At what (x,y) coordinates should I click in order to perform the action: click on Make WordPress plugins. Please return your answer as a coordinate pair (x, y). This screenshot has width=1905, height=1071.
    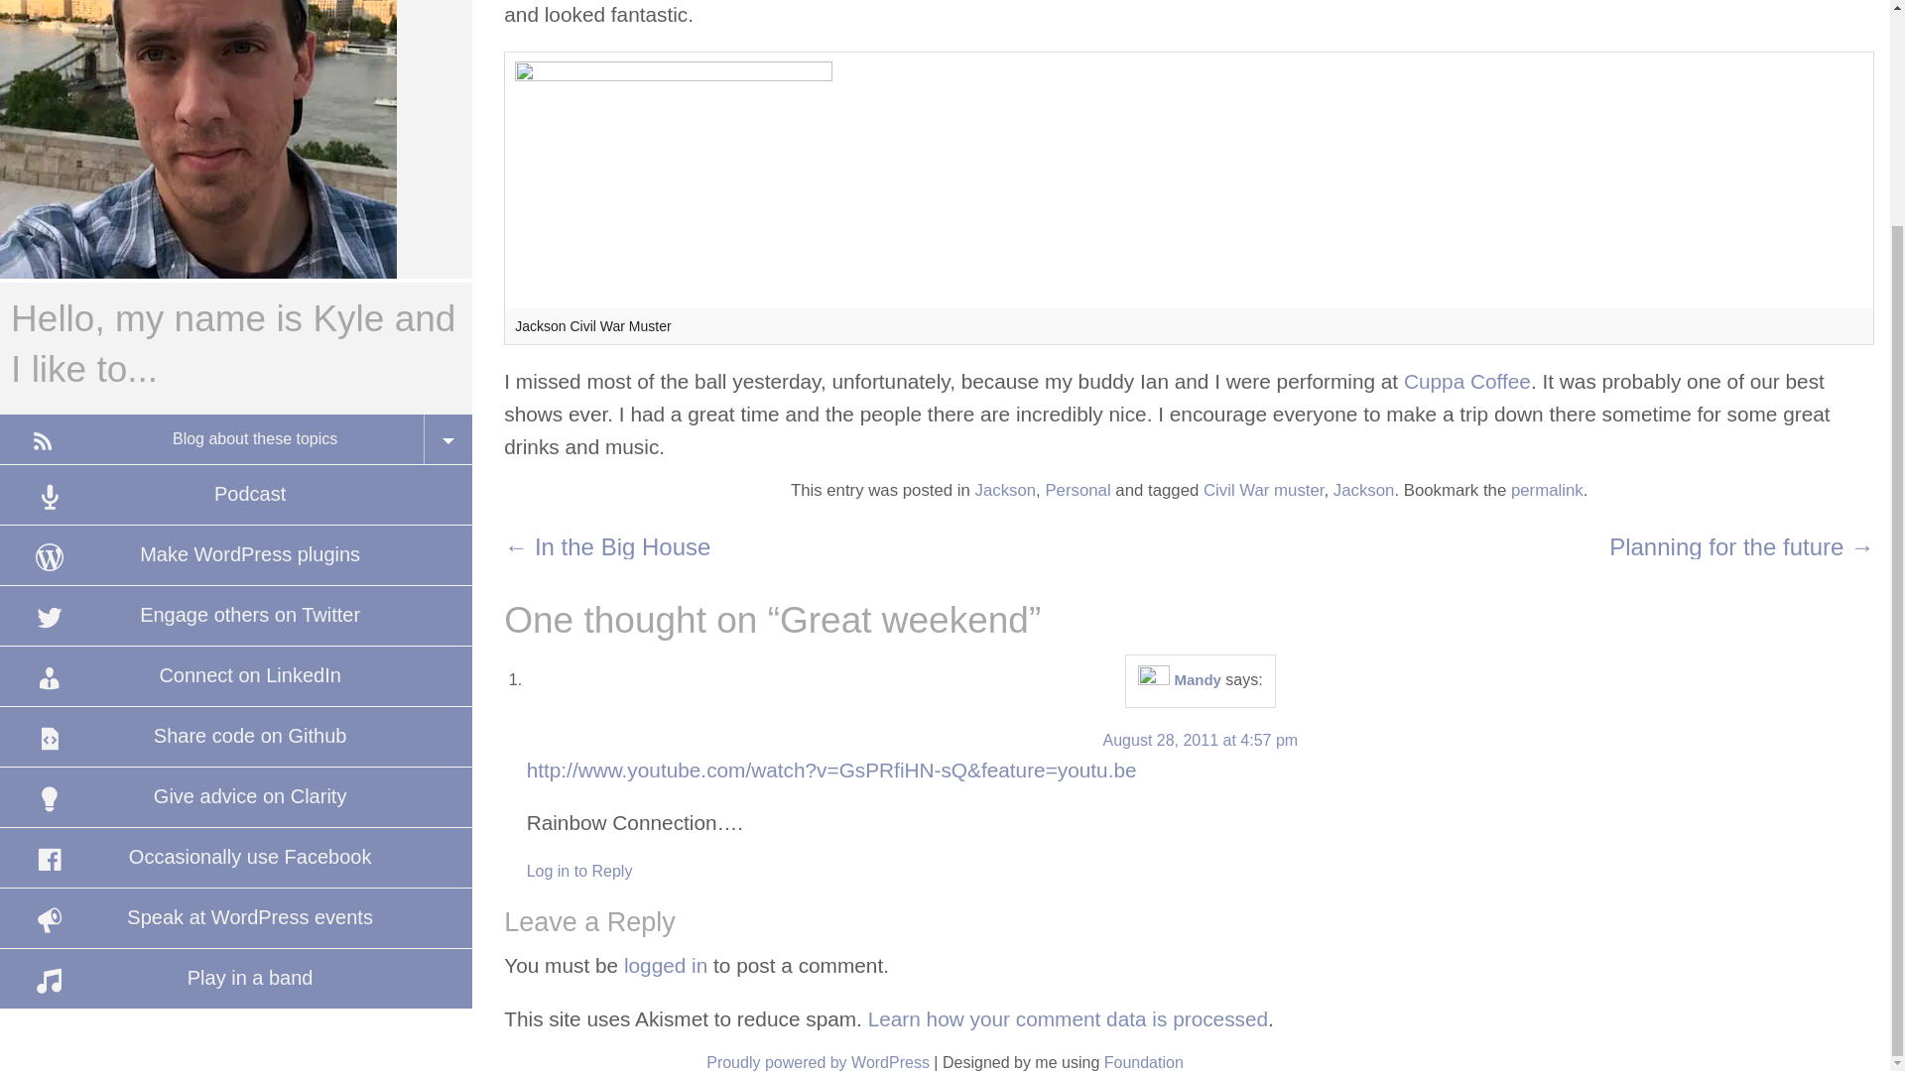
    Looking at the image, I should click on (236, 555).